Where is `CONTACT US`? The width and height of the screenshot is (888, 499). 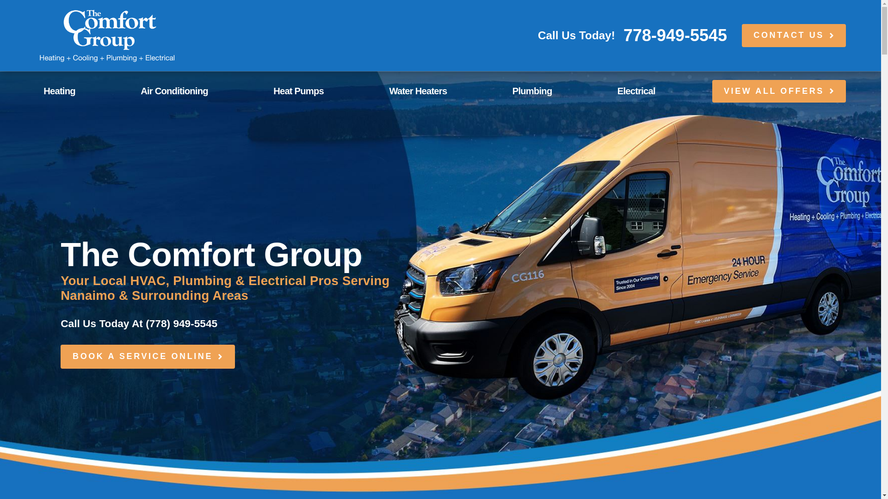 CONTACT US is located at coordinates (793, 35).